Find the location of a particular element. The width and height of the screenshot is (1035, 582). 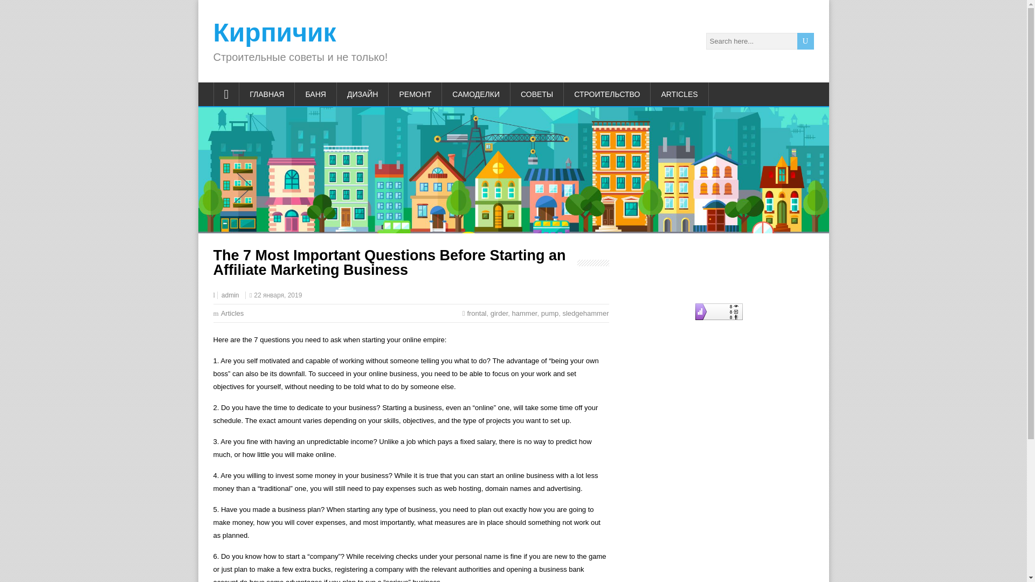

sledgehammer is located at coordinates (585, 313).